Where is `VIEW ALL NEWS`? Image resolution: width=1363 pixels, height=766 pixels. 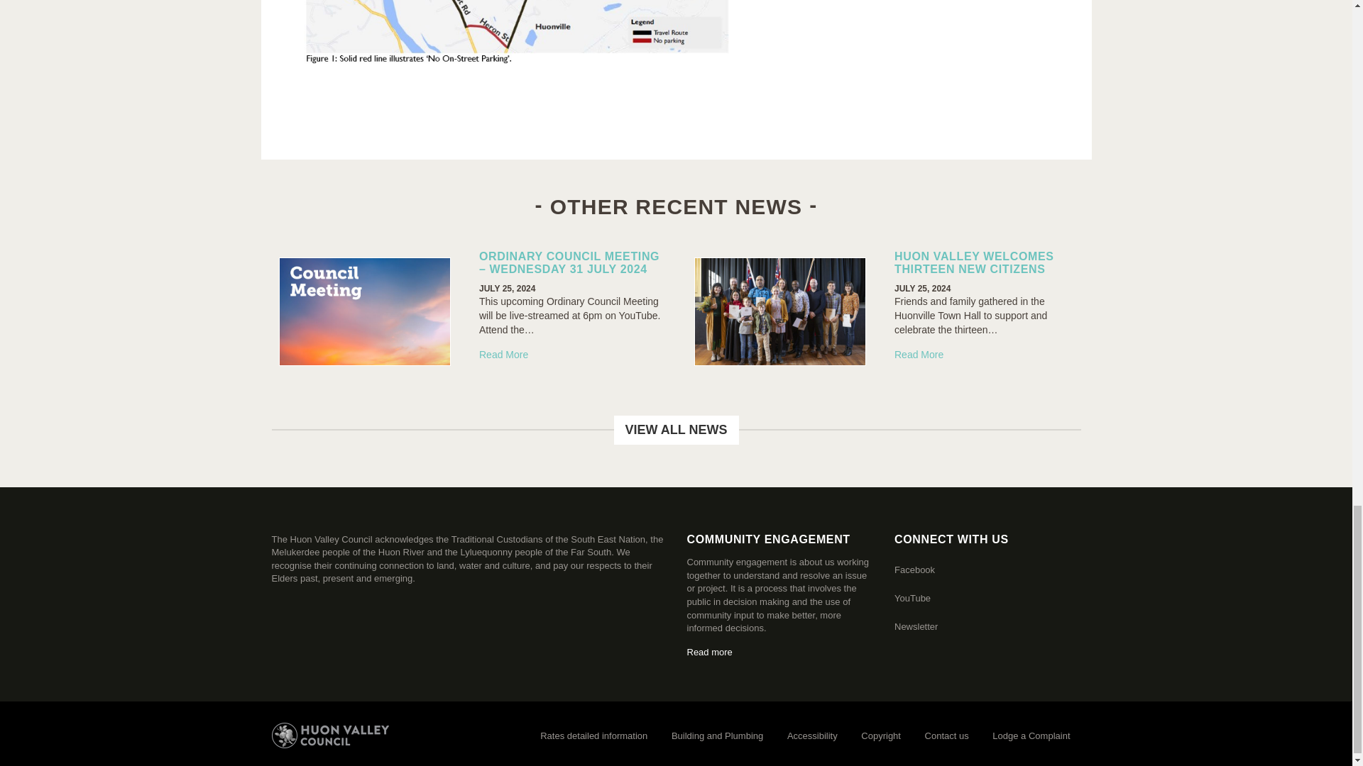 VIEW ALL NEWS is located at coordinates (676, 430).